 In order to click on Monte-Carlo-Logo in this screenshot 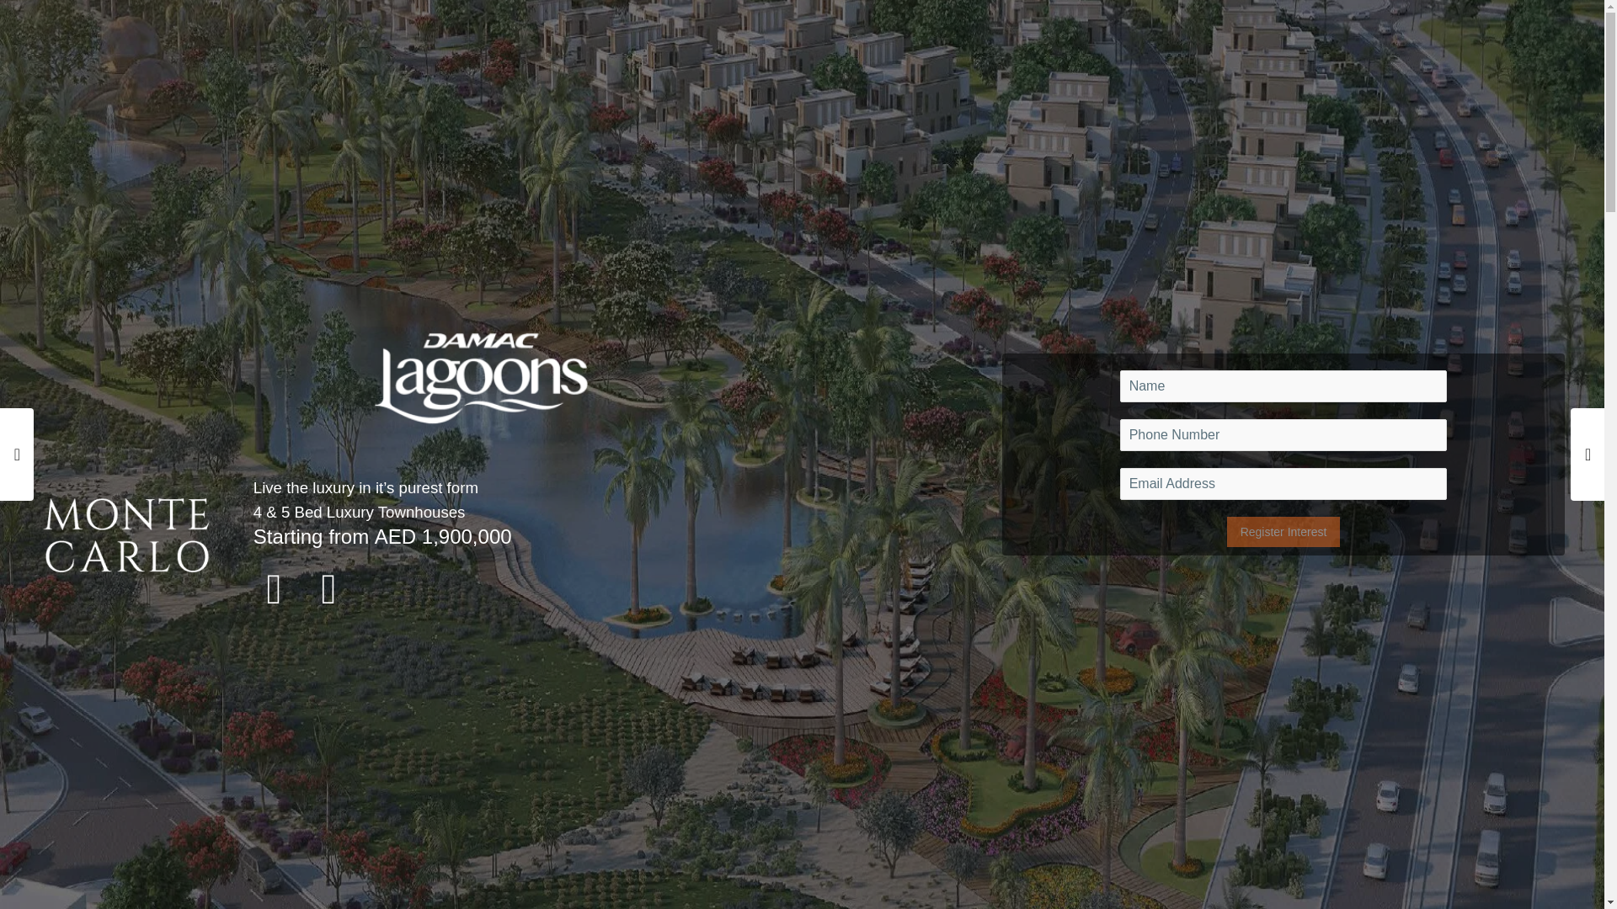, I will do `click(125, 535)`.